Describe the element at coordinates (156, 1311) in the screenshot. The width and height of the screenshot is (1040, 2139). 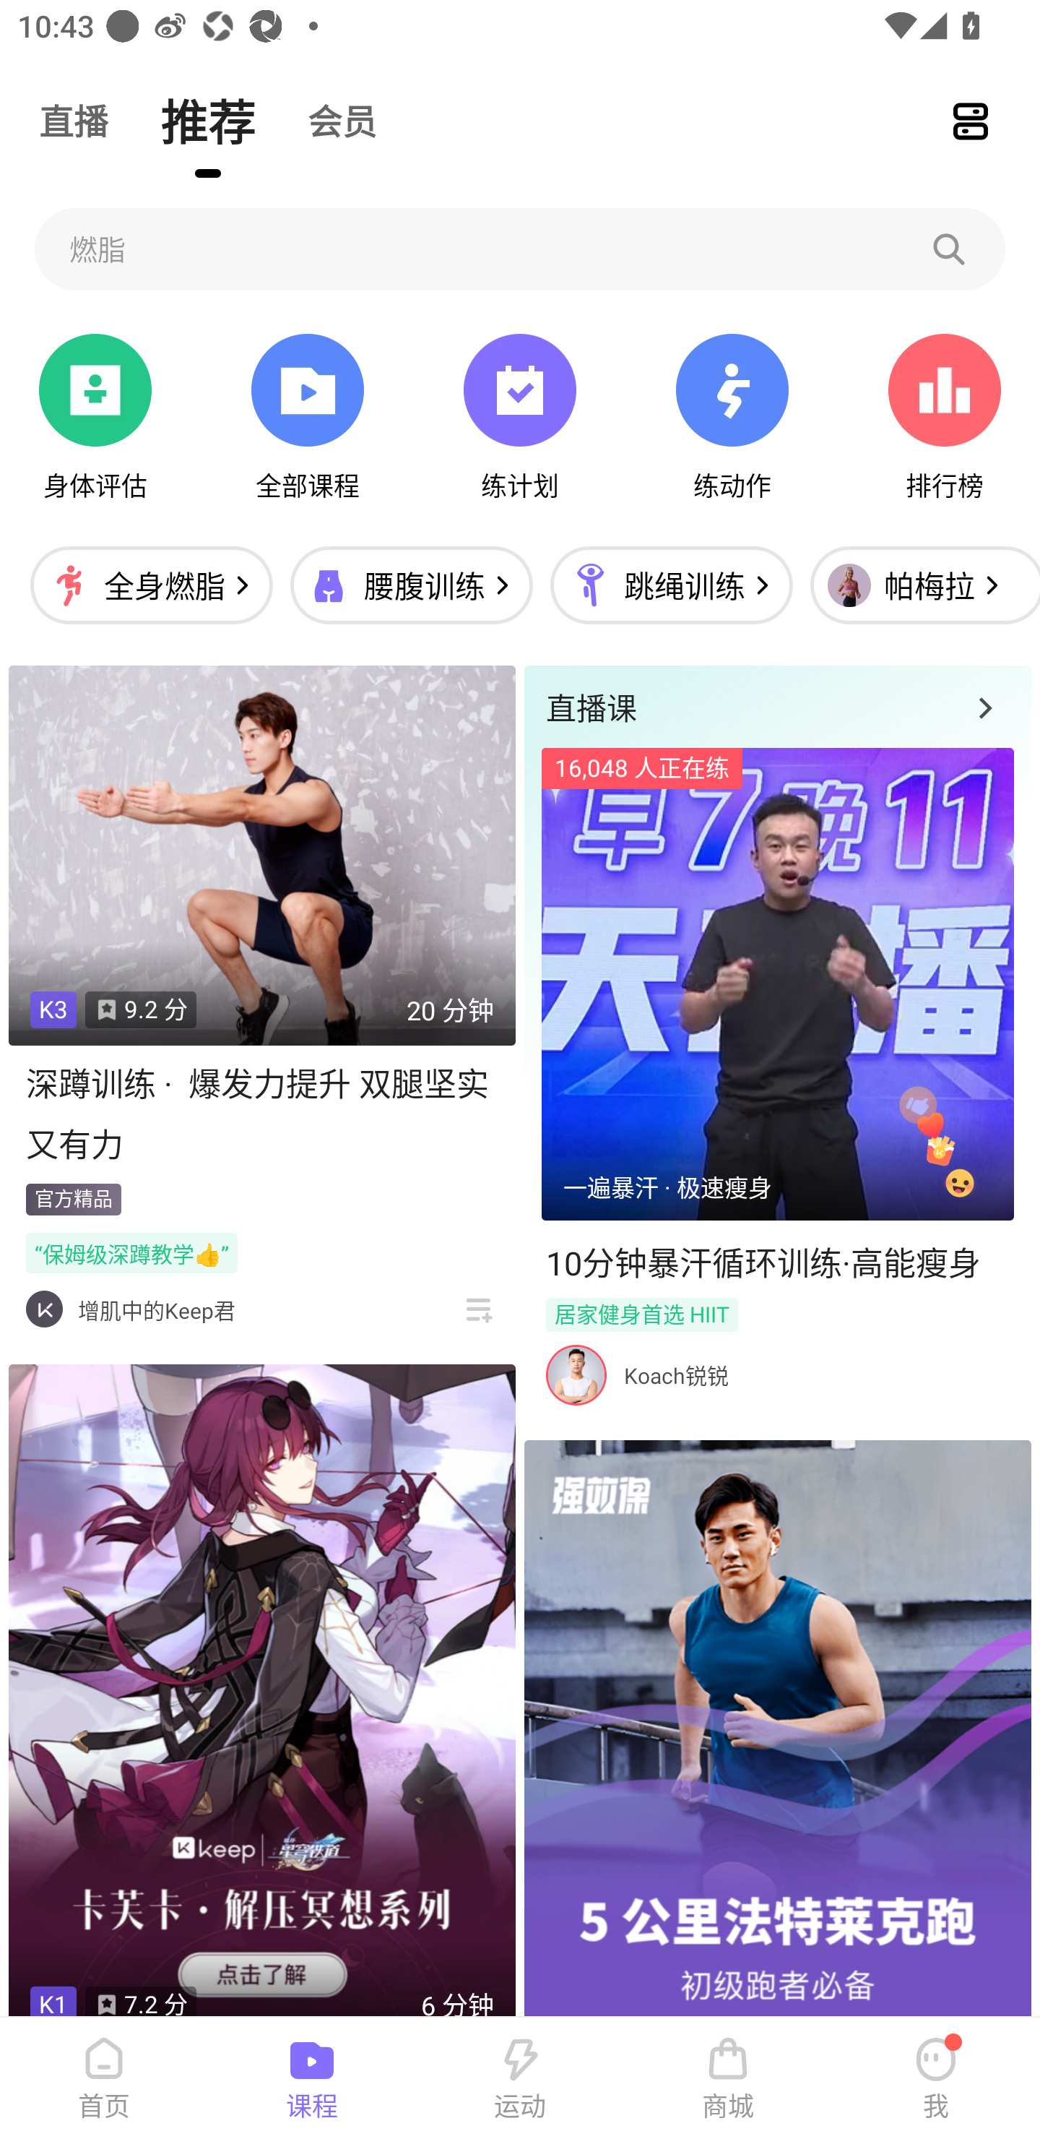
I see `增肌中的Keep君` at that location.